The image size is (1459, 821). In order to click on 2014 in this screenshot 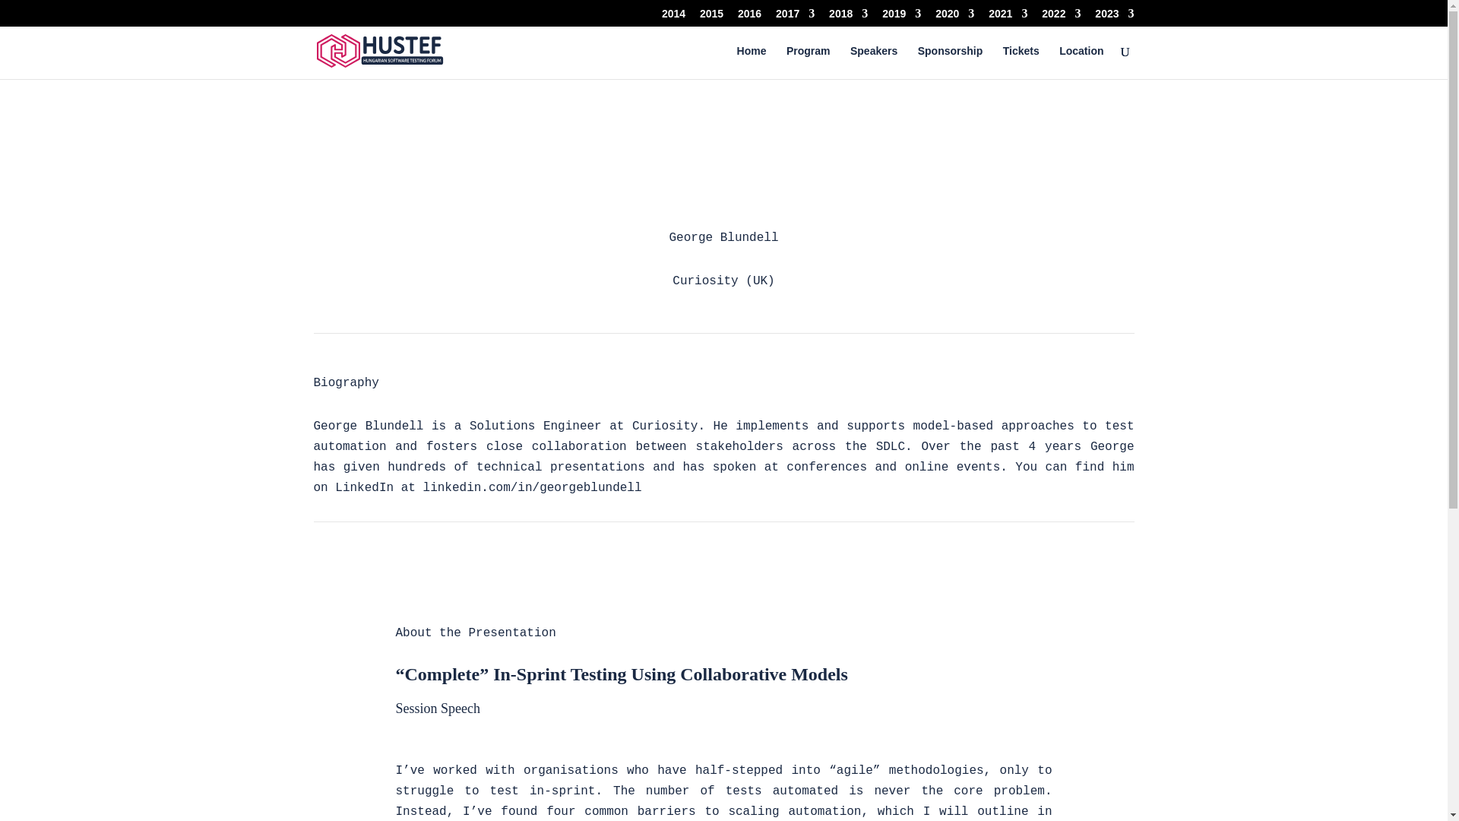, I will do `click(673, 17)`.